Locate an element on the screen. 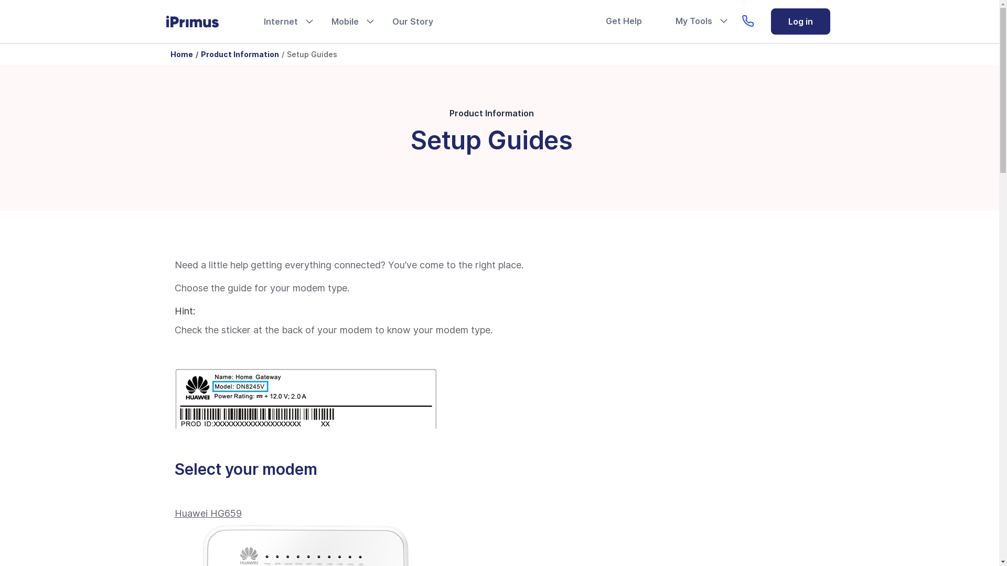 This screenshot has width=1007, height=566. Huawei HG659 is located at coordinates (208, 514).